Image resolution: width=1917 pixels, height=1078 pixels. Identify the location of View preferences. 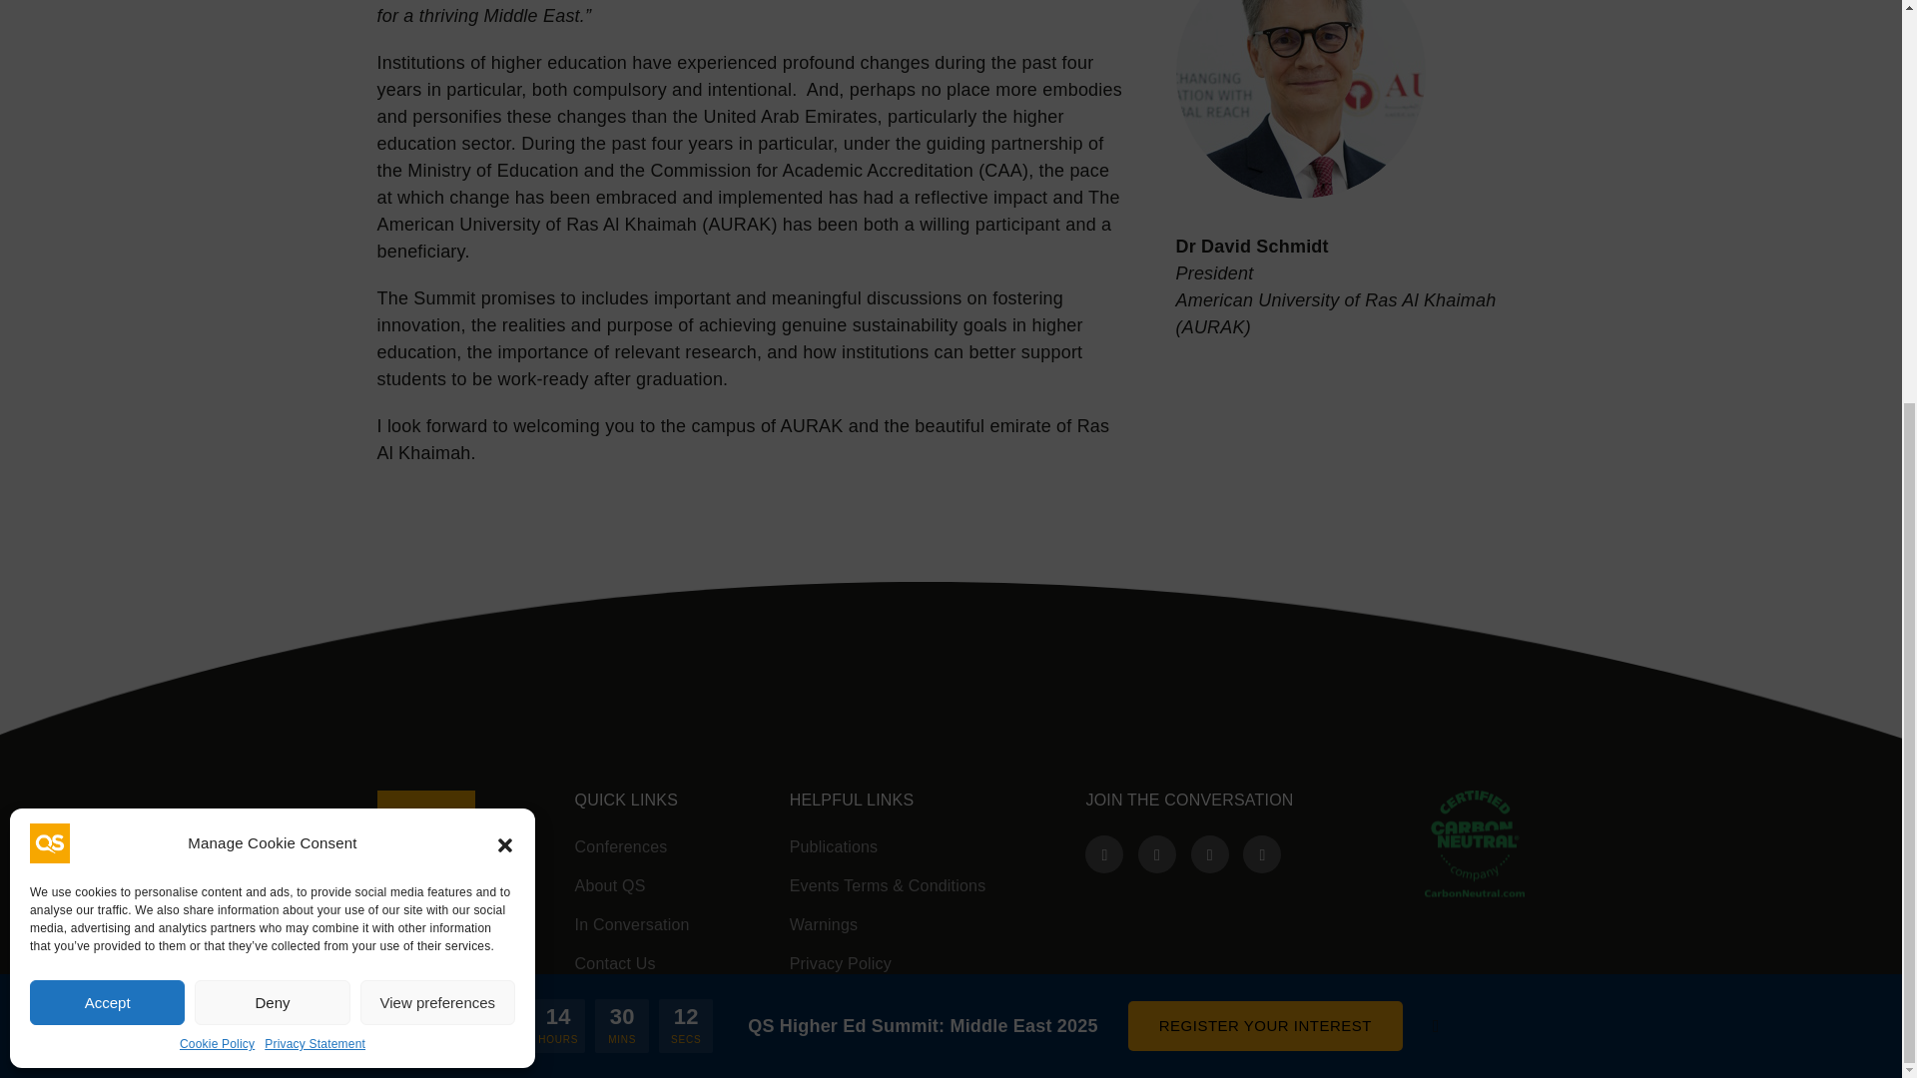
(437, 367).